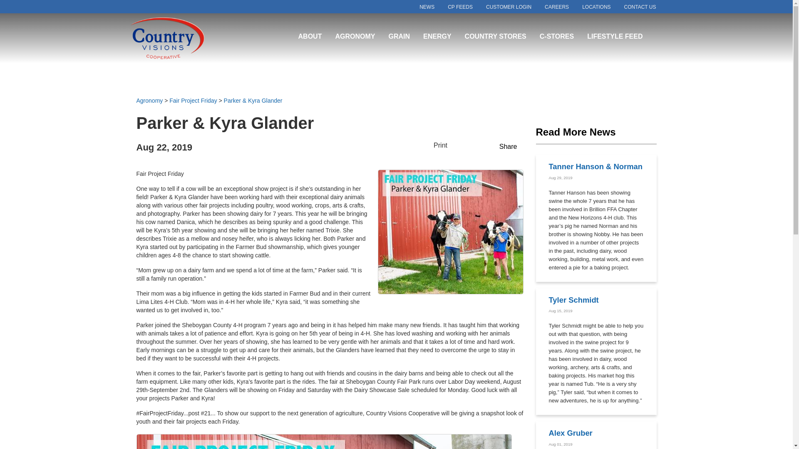  I want to click on C-STORES, so click(557, 37).